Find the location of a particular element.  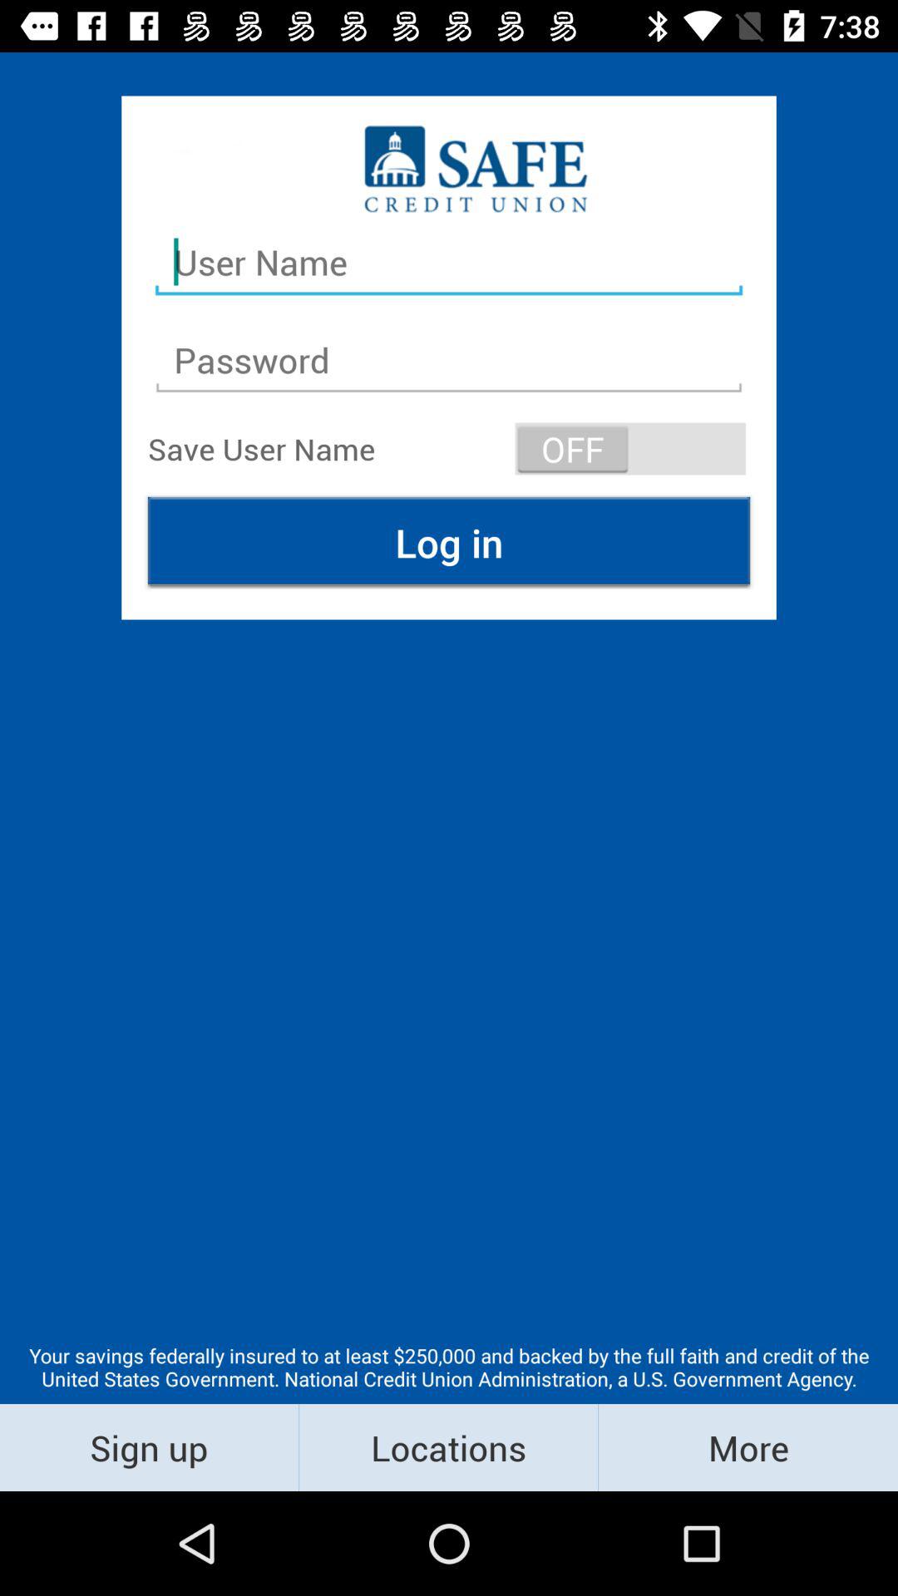

turn off the item at the top right corner is located at coordinates (630, 449).